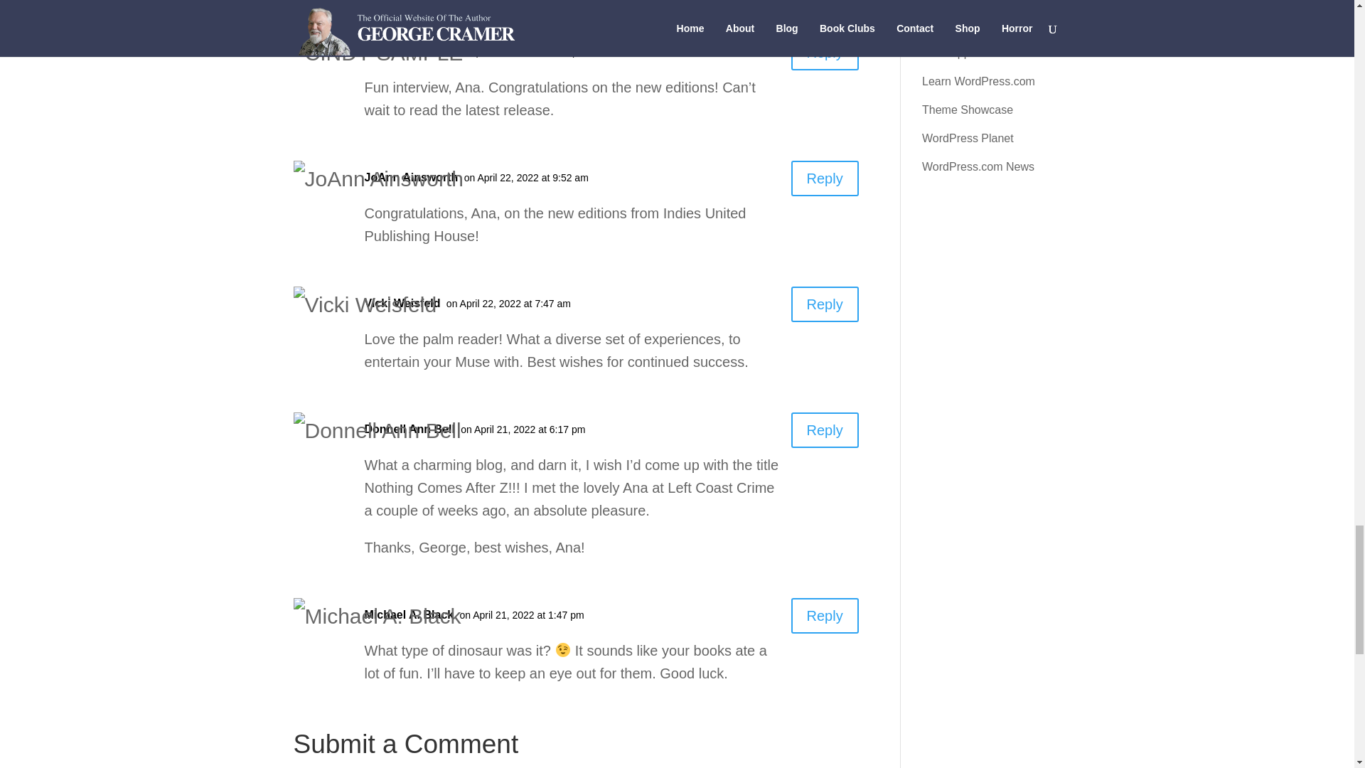  What do you see at coordinates (825, 304) in the screenshot?
I see `Reply` at bounding box center [825, 304].